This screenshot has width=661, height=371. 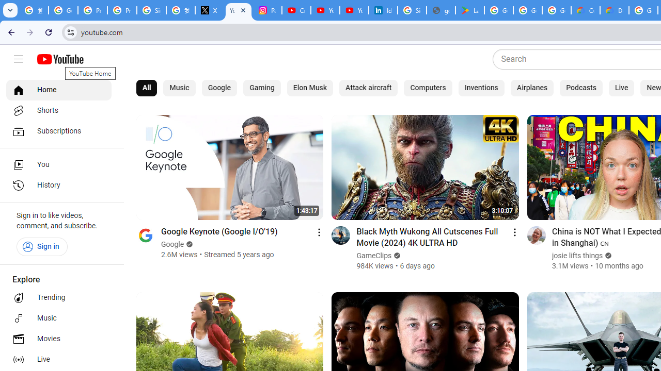 What do you see at coordinates (470, 10) in the screenshot?
I see `Last Shelter: Survival - Apps on Google Play` at bounding box center [470, 10].